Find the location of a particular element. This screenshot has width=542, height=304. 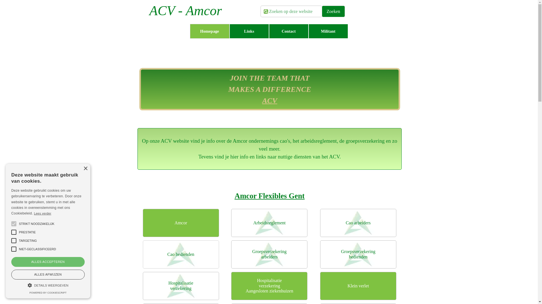

Links is located at coordinates (249, 31).